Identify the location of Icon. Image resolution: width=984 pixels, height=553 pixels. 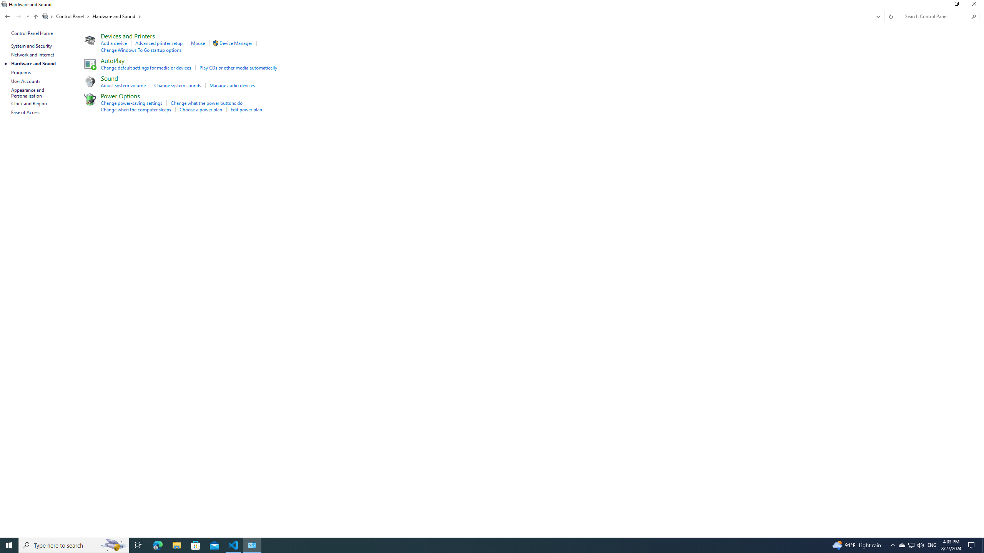
(89, 99).